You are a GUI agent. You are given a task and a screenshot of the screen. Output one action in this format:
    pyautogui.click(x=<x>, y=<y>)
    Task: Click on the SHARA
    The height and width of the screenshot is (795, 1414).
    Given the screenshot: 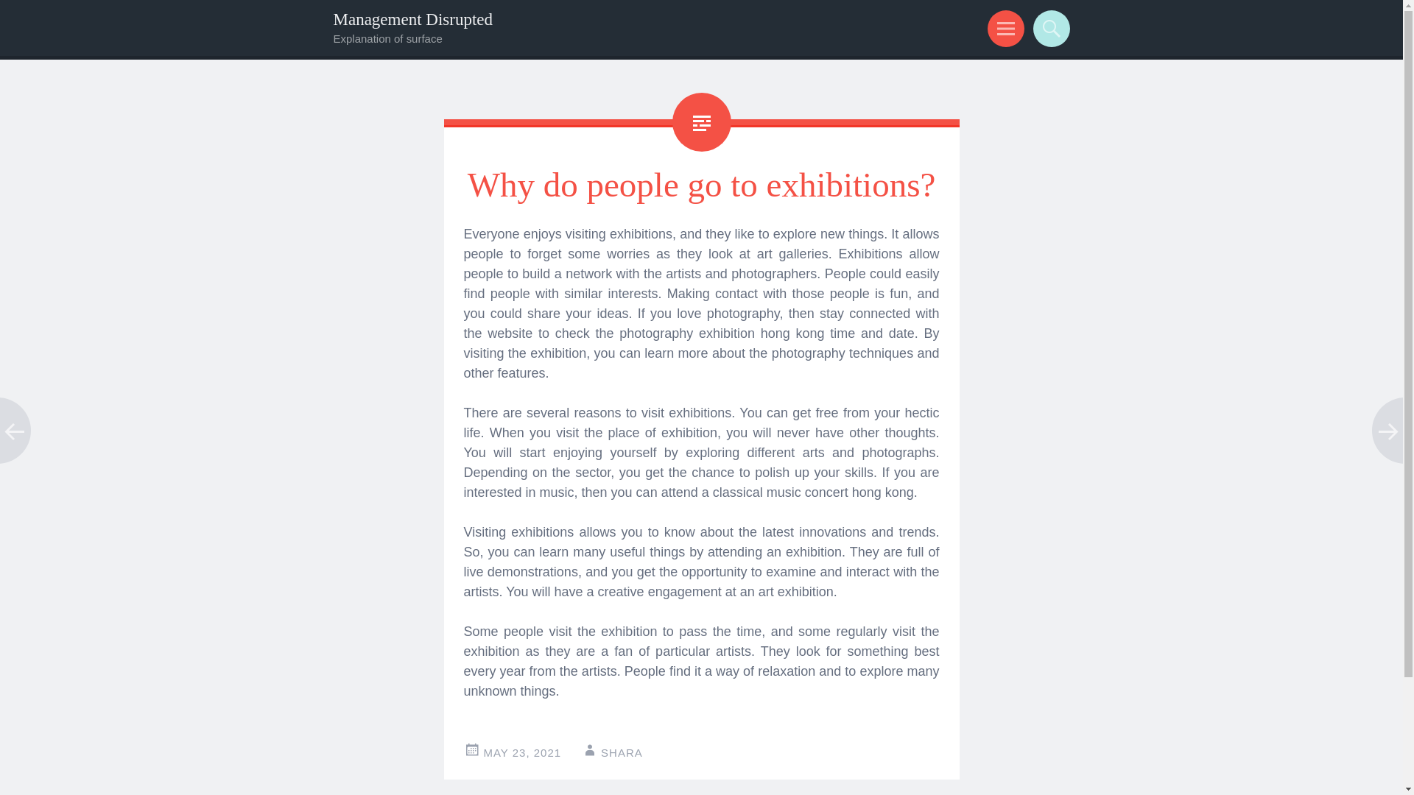 What is the action you would take?
    pyautogui.click(x=622, y=752)
    